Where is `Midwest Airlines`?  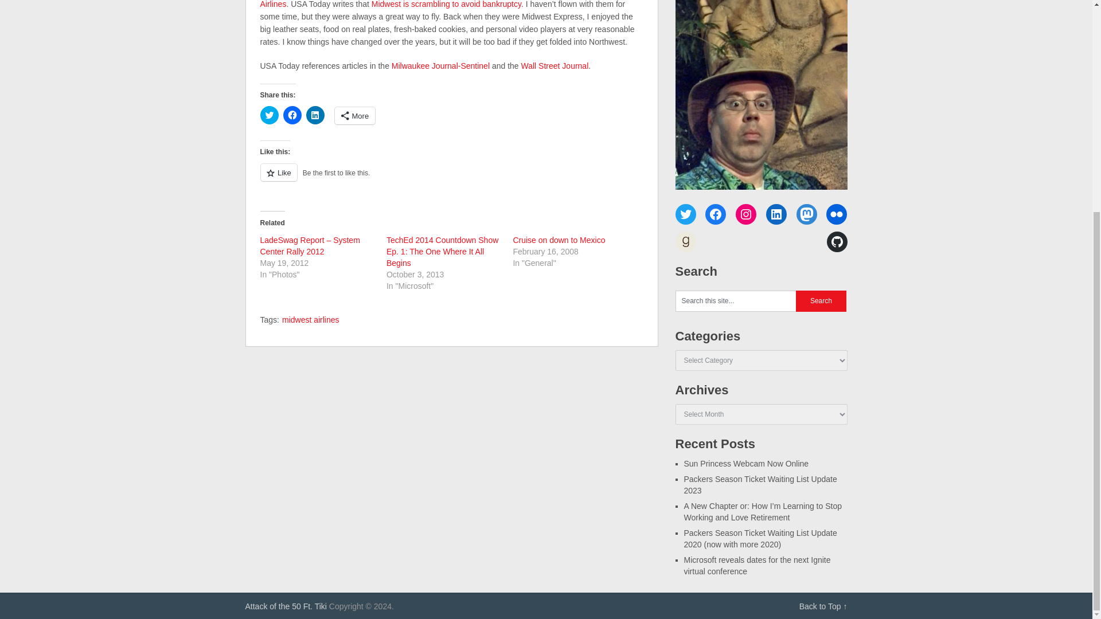 Midwest Airlines is located at coordinates (445, 5).